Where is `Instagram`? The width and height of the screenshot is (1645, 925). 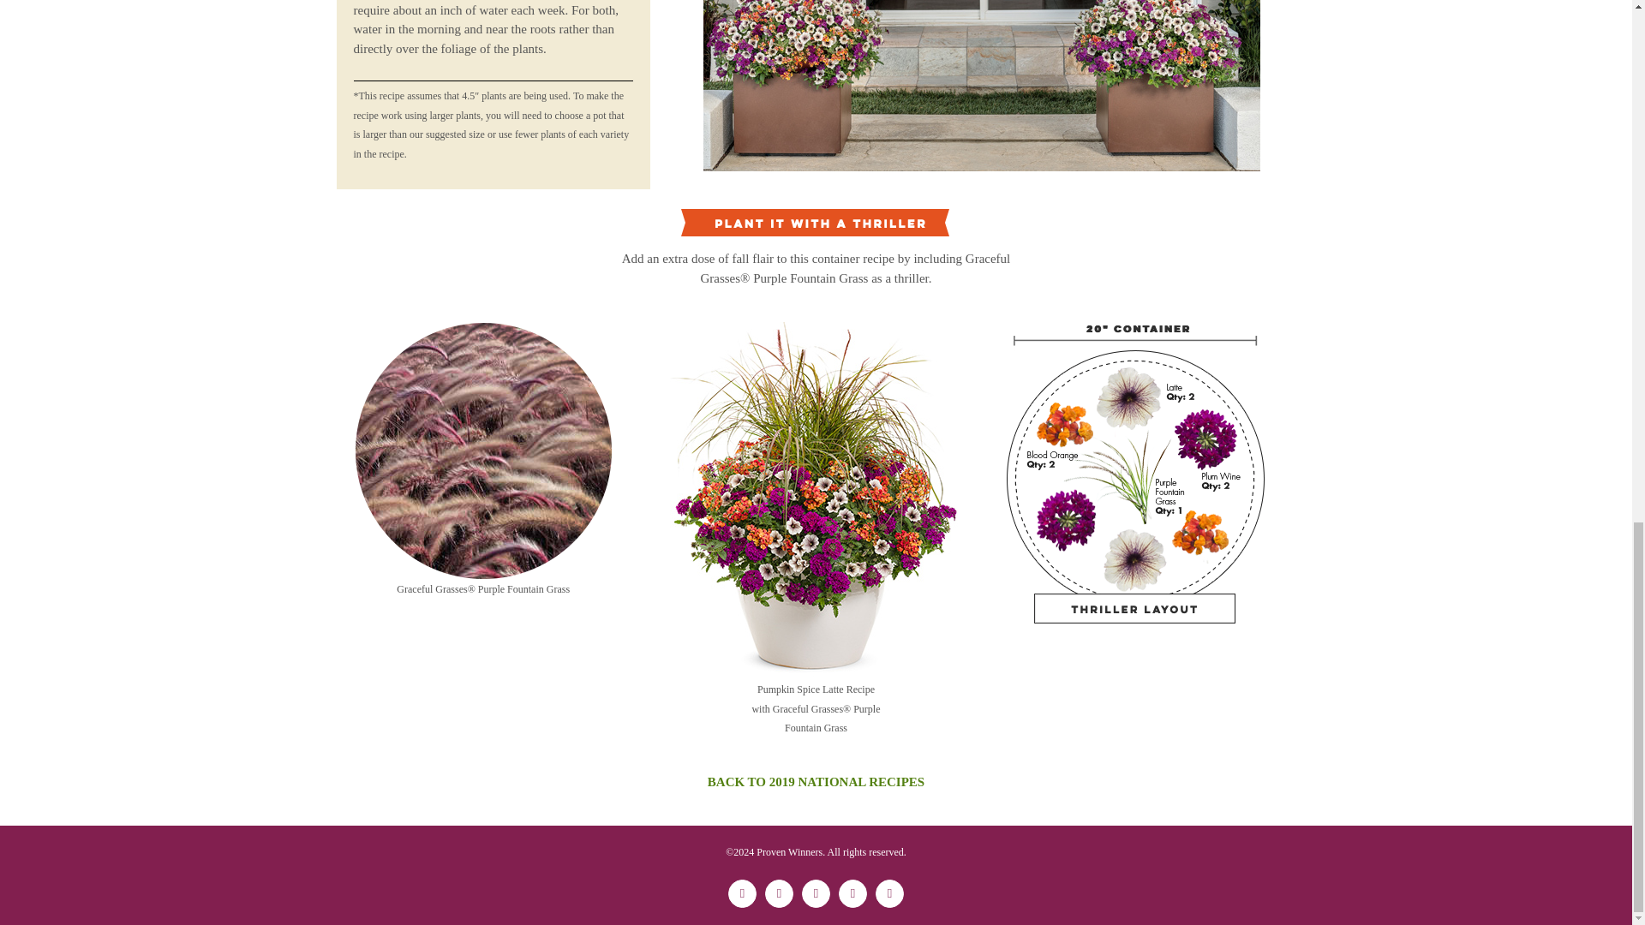 Instagram is located at coordinates (816, 893).